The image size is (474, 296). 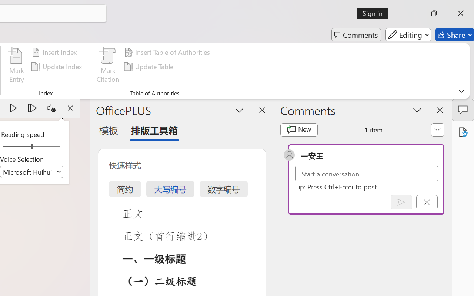 What do you see at coordinates (32, 147) in the screenshot?
I see `Reading speed` at bounding box center [32, 147].